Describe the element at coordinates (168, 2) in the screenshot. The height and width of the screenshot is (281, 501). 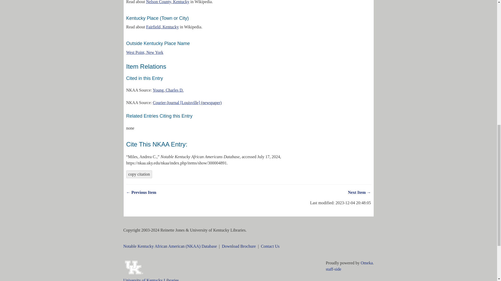
I see `Nelson County, Kentucky` at that location.